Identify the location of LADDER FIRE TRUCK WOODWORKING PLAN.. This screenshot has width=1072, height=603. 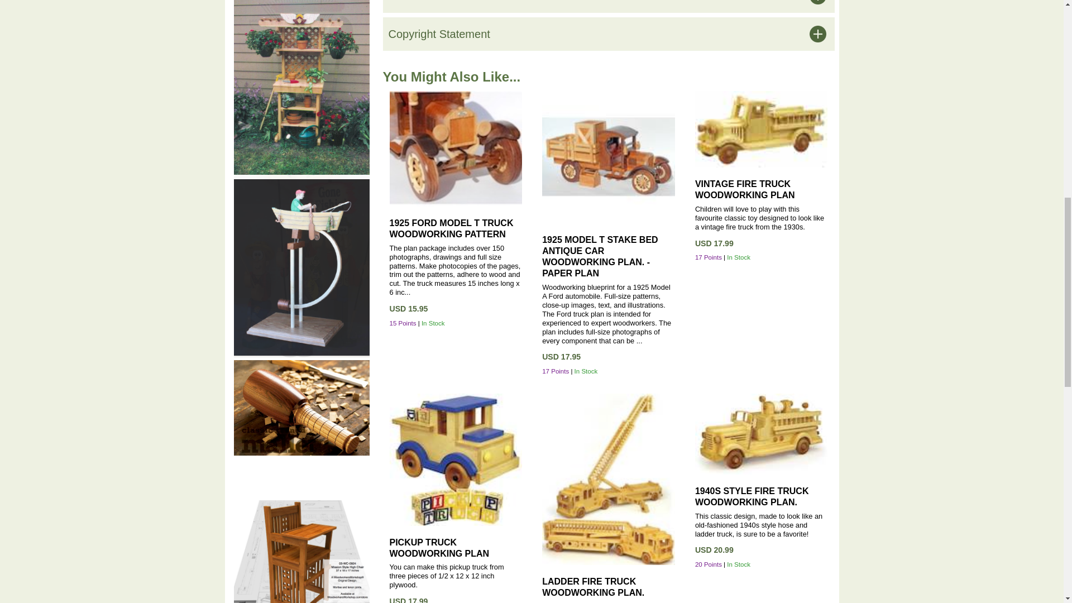
(593, 587).